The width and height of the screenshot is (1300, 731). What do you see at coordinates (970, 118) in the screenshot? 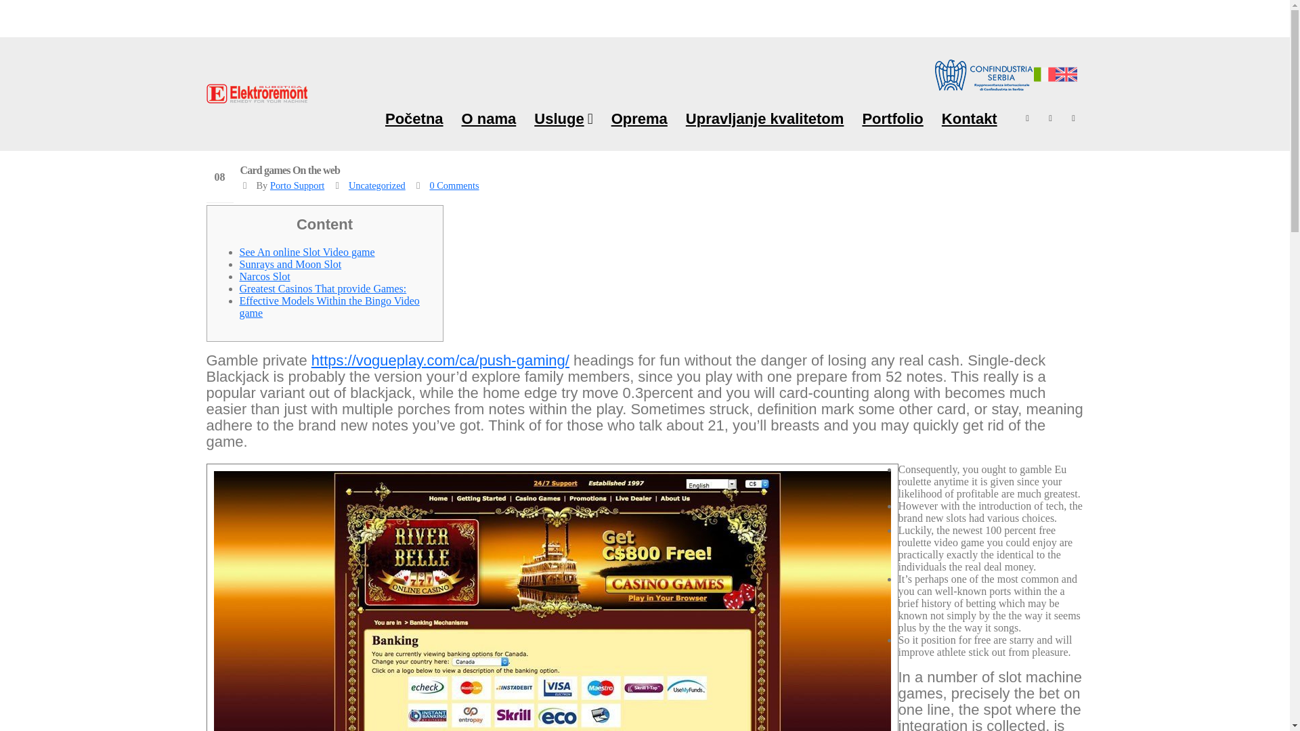
I see `Kontakt` at bounding box center [970, 118].